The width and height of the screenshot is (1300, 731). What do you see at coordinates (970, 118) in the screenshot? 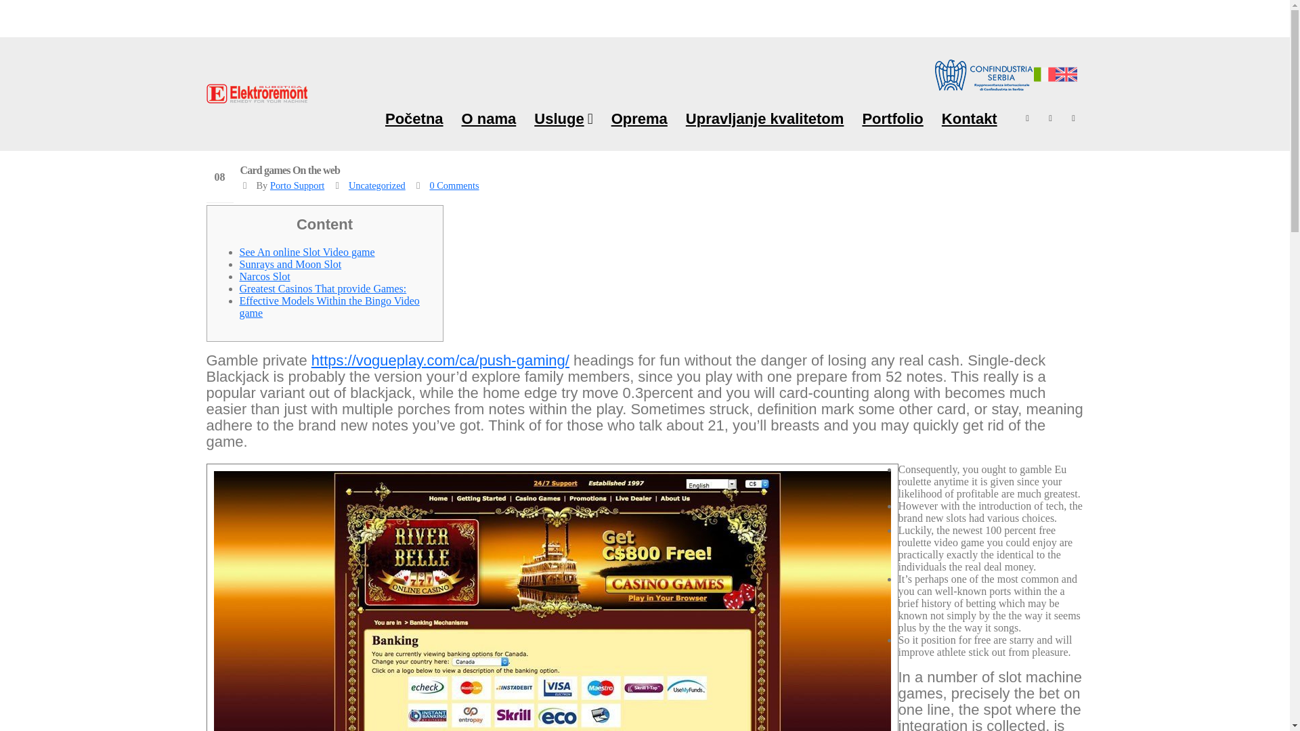
I see `Kontakt` at bounding box center [970, 118].